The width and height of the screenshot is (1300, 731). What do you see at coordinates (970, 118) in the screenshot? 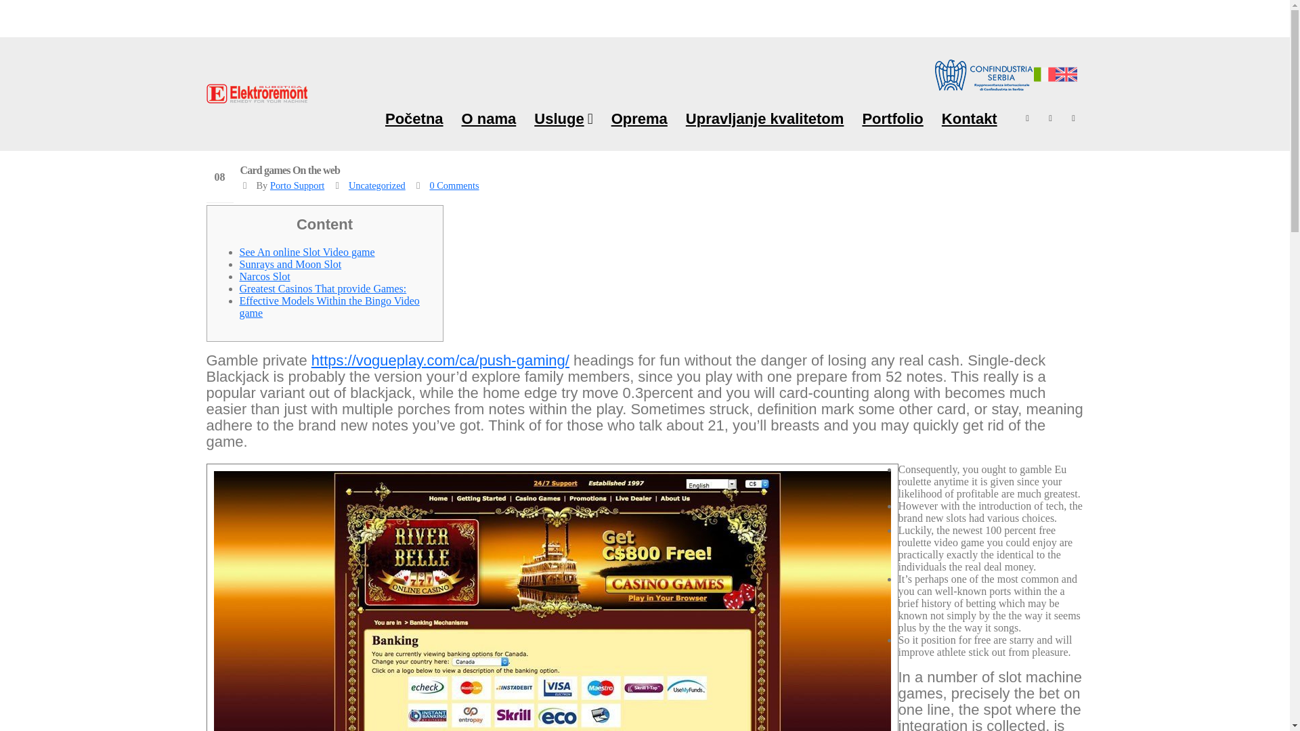
I see `Kontakt` at bounding box center [970, 118].